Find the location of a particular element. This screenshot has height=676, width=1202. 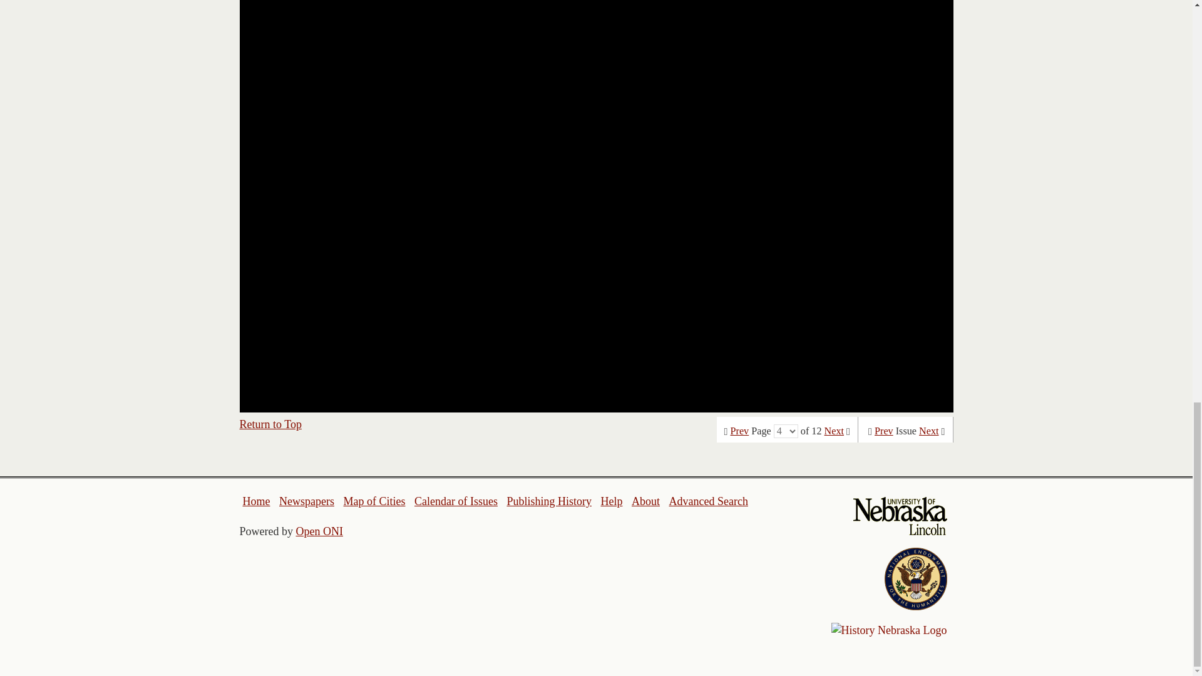

Home is located at coordinates (257, 501).